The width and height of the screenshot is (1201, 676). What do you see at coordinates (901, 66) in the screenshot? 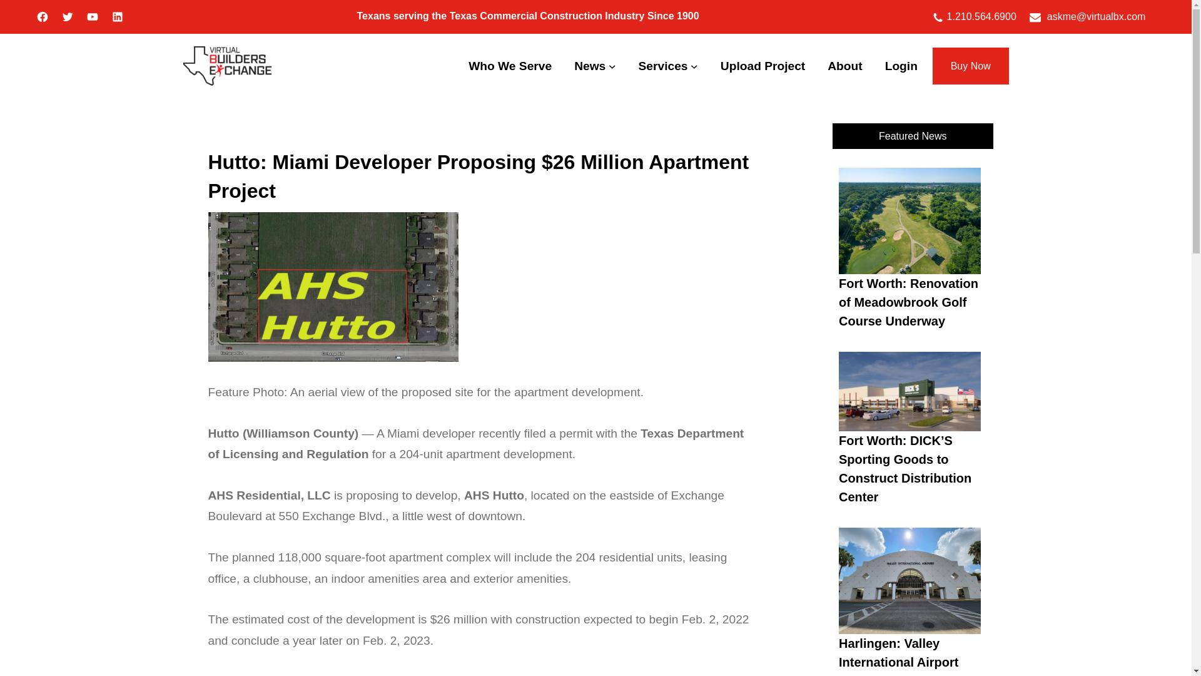
I see `Login` at bounding box center [901, 66].